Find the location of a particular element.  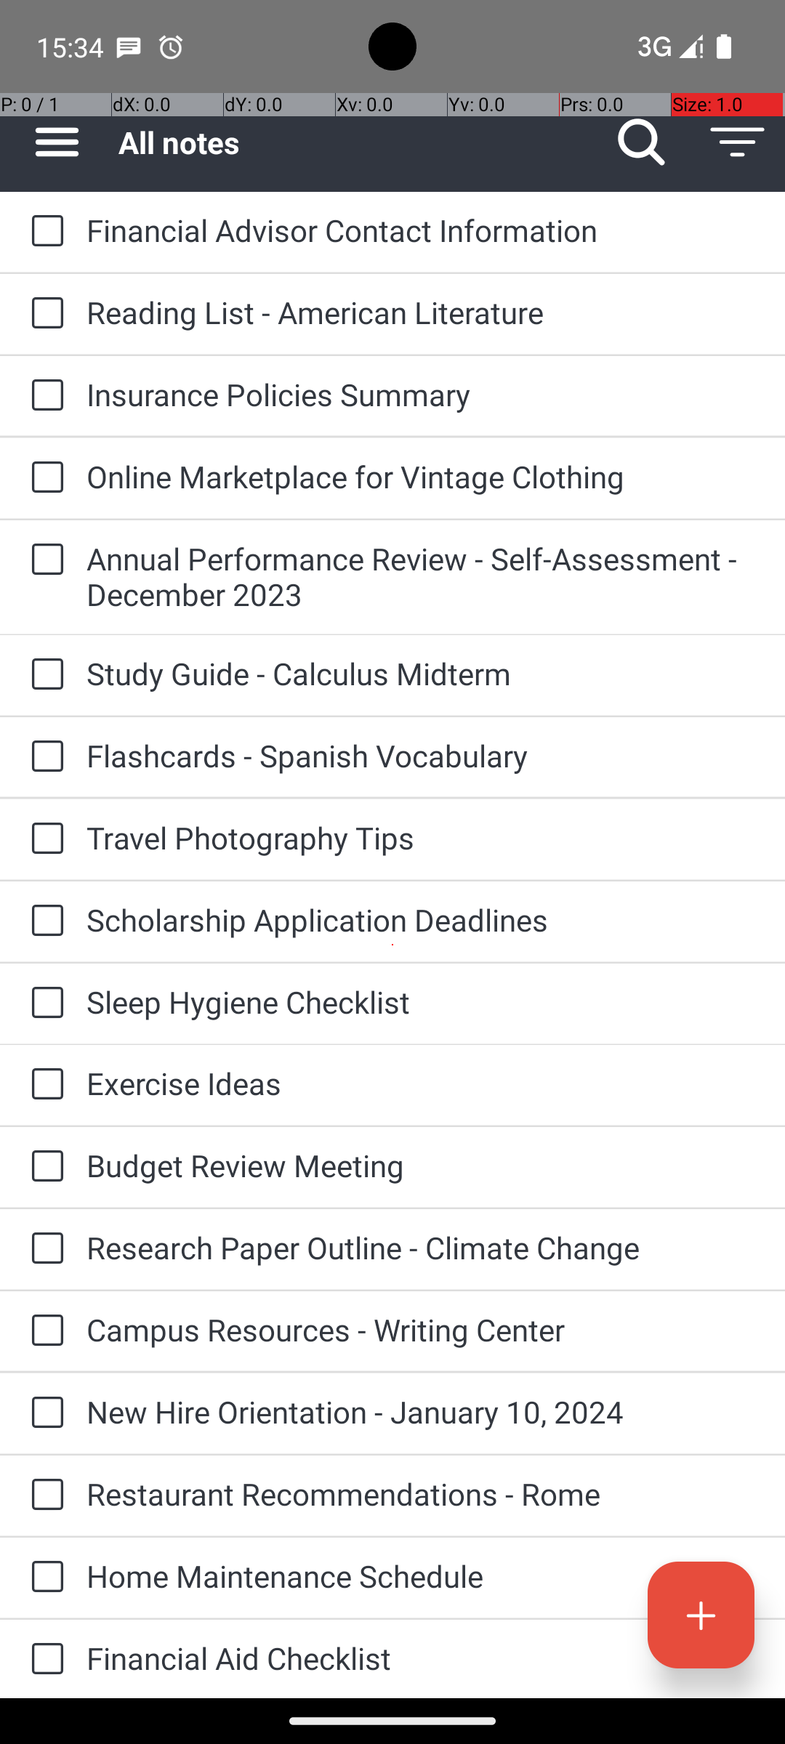

to-do: Travel Photography Tips is located at coordinates (44, 840).